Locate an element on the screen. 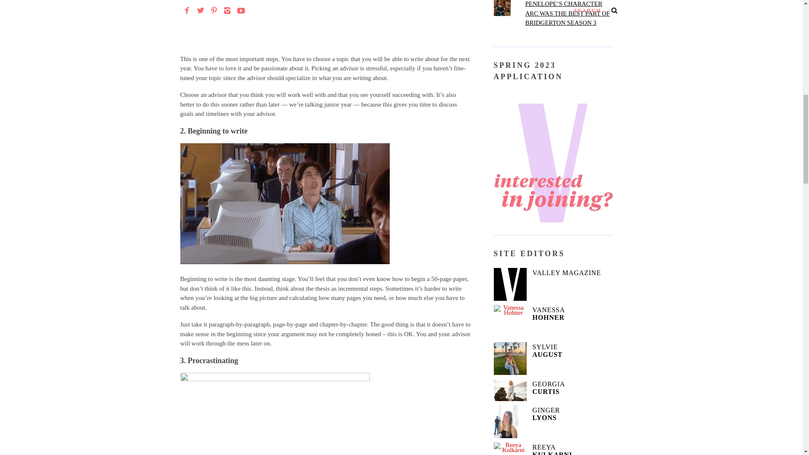 The height and width of the screenshot is (455, 809). Georgia Curtis is located at coordinates (510, 390).